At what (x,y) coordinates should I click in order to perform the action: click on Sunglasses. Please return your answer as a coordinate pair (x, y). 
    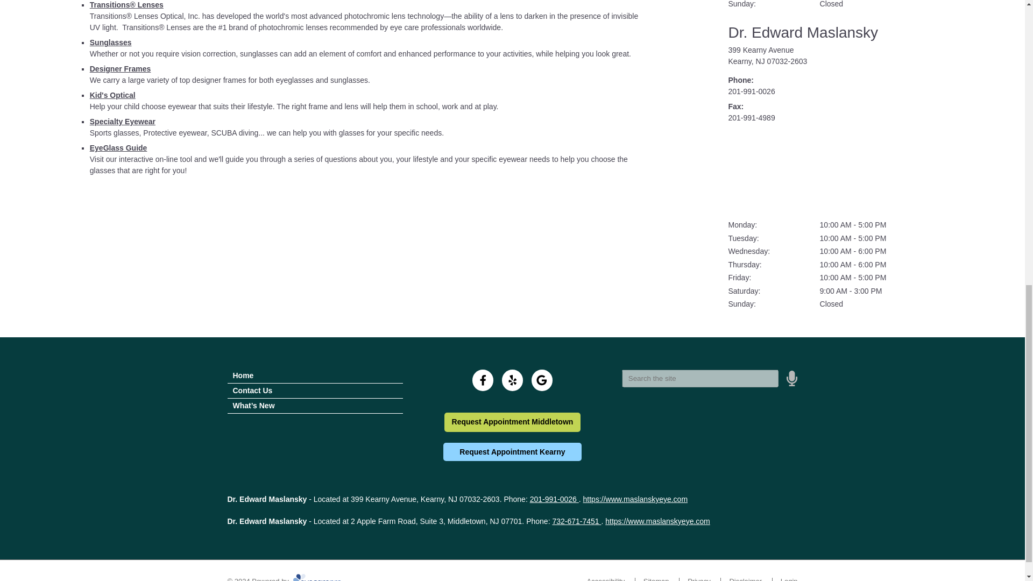
    Looking at the image, I should click on (111, 42).